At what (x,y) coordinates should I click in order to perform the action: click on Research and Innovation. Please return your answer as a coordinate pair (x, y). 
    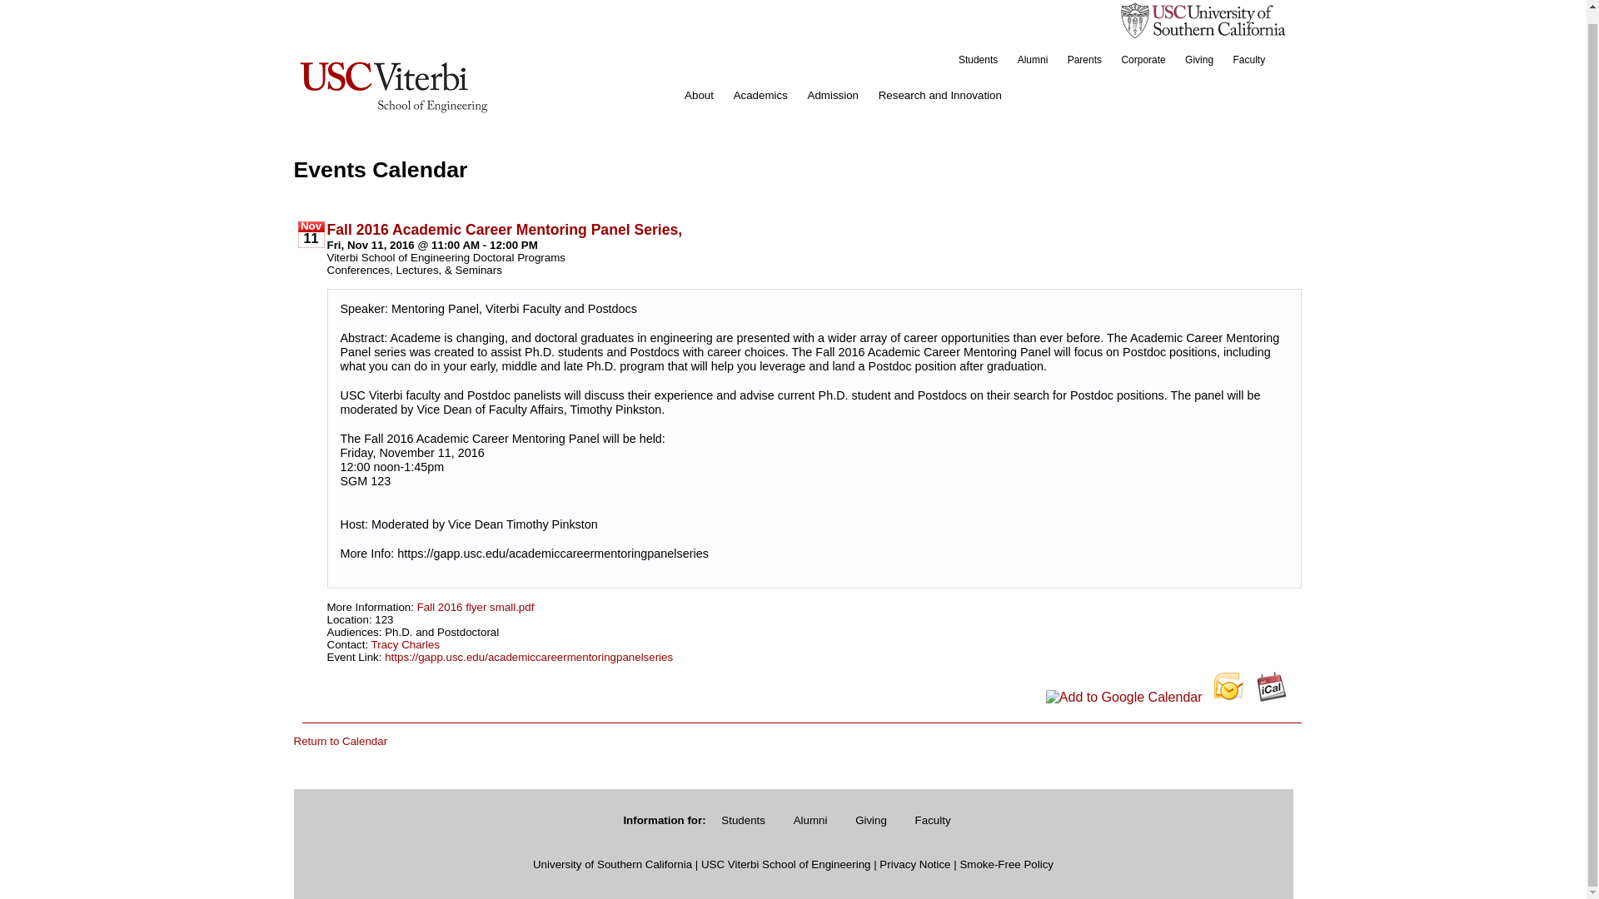
    Looking at the image, I should click on (939, 95).